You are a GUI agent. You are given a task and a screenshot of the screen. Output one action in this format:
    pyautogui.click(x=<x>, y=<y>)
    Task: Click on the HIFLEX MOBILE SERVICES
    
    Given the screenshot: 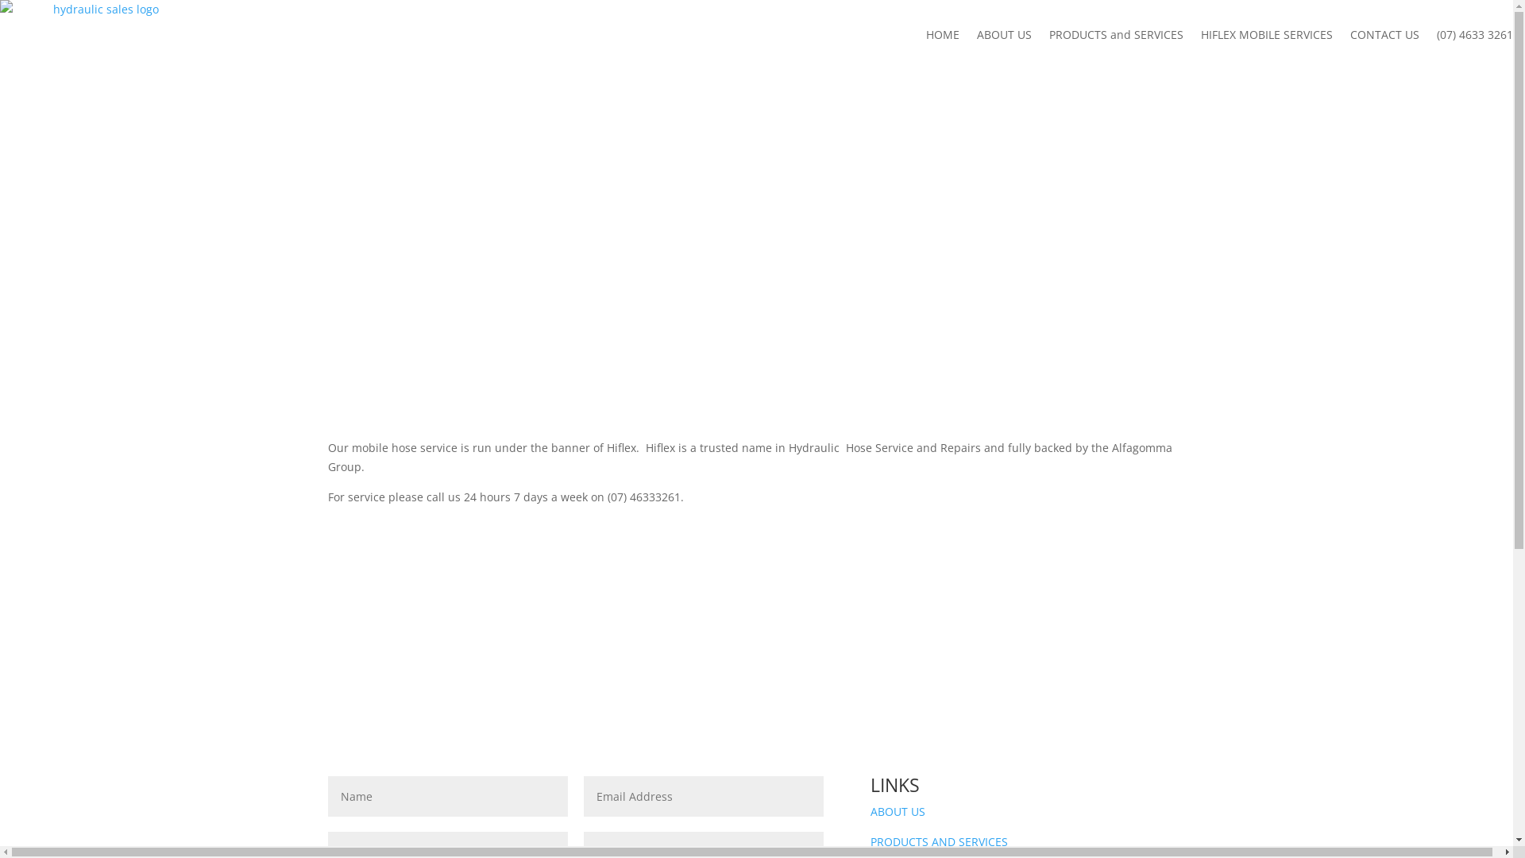 What is the action you would take?
    pyautogui.click(x=1267, y=35)
    